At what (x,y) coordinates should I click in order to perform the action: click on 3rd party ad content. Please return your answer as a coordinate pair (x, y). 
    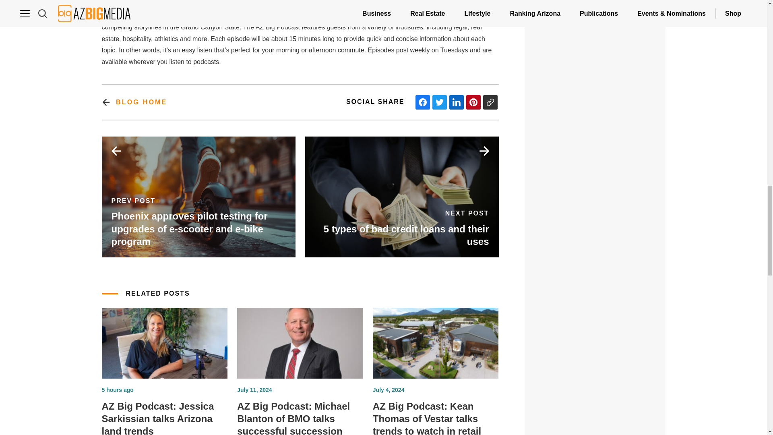
    Looking at the image, I should click on (595, 122).